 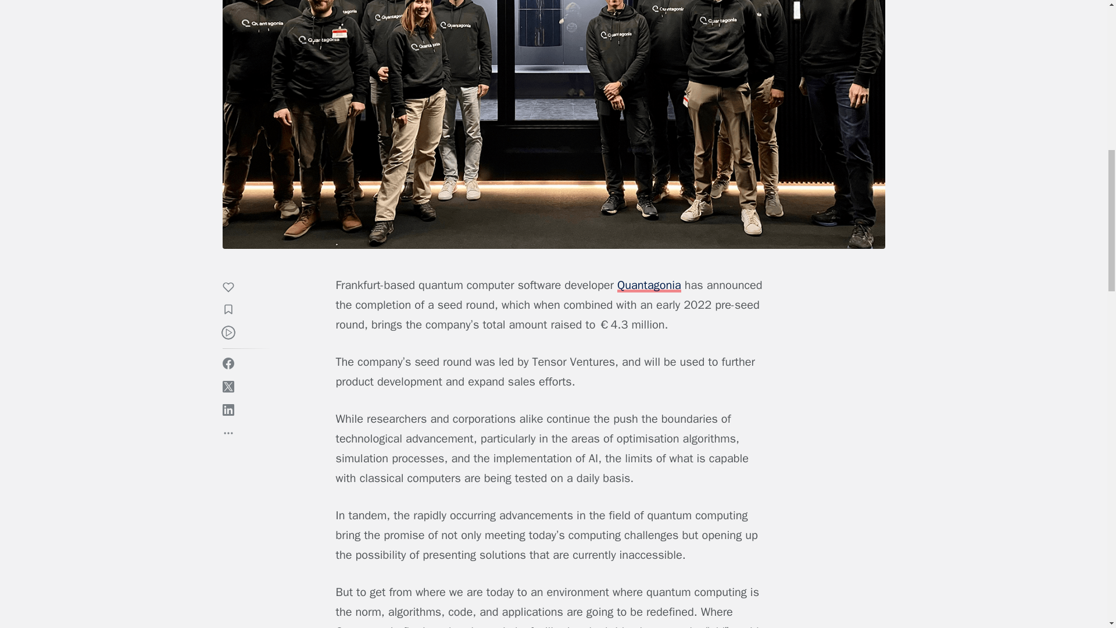 What do you see at coordinates (228, 409) in the screenshot?
I see `Share on Linkedin` at bounding box center [228, 409].